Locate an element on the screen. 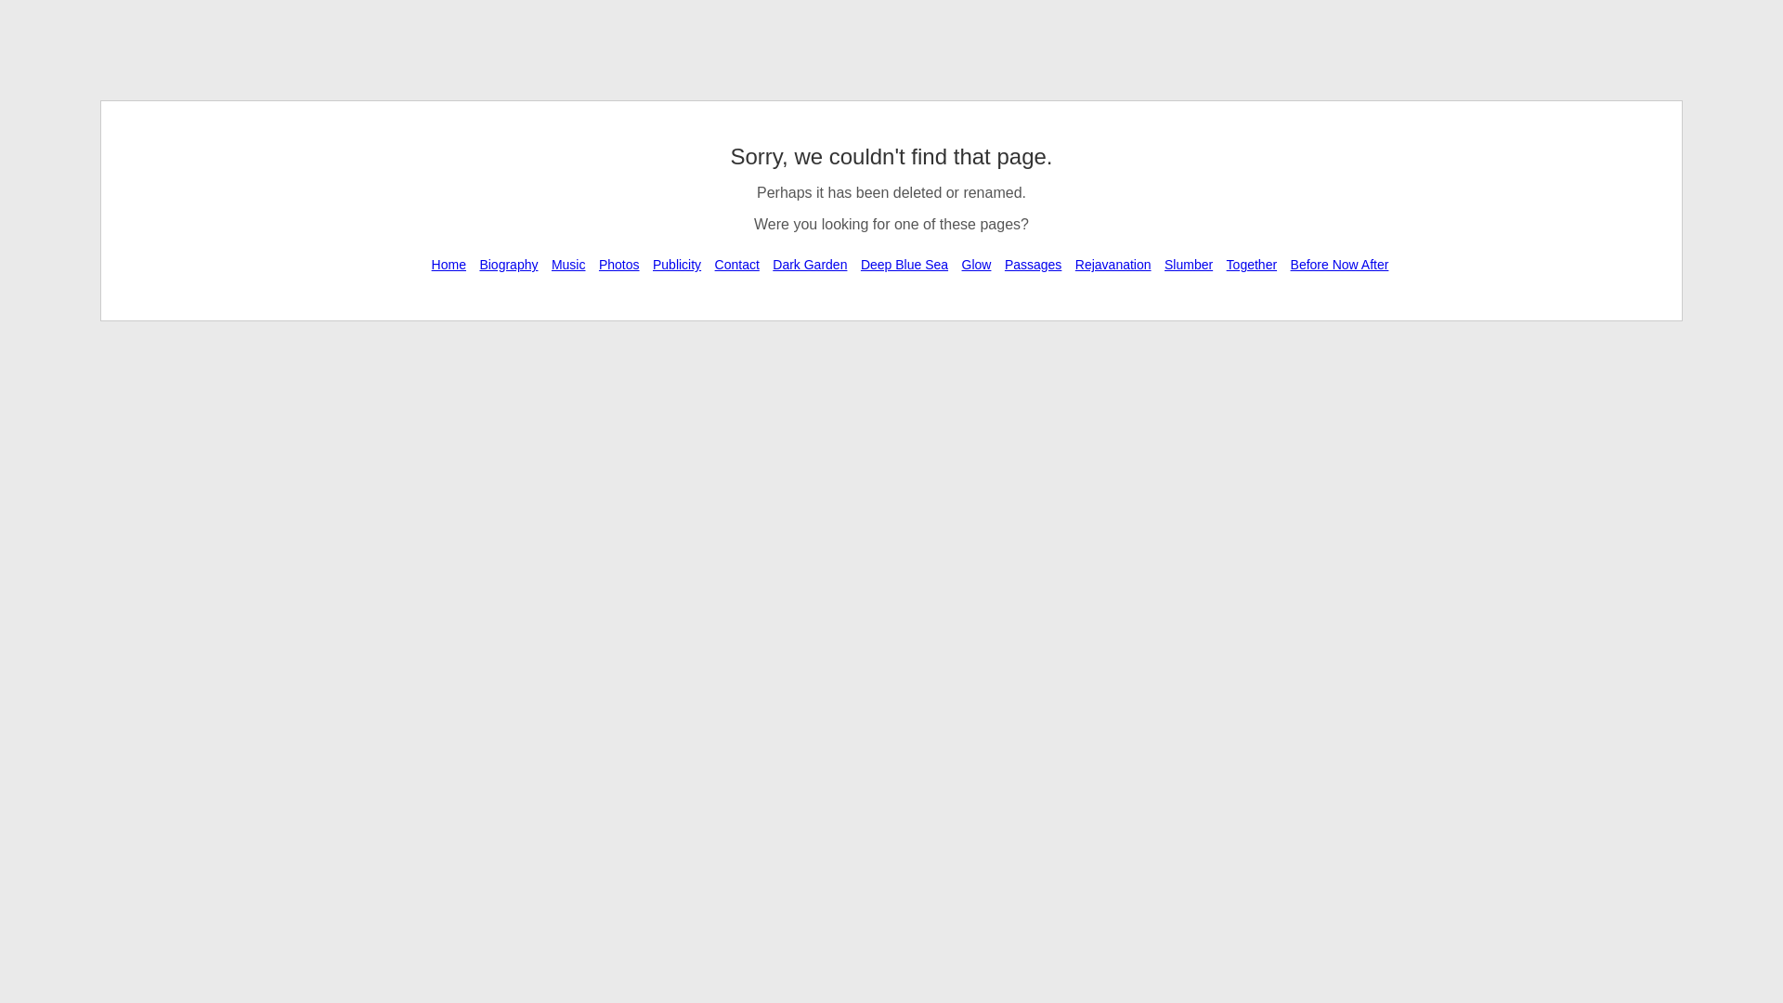 This screenshot has height=1003, width=1783. Photos is located at coordinates (619, 265).